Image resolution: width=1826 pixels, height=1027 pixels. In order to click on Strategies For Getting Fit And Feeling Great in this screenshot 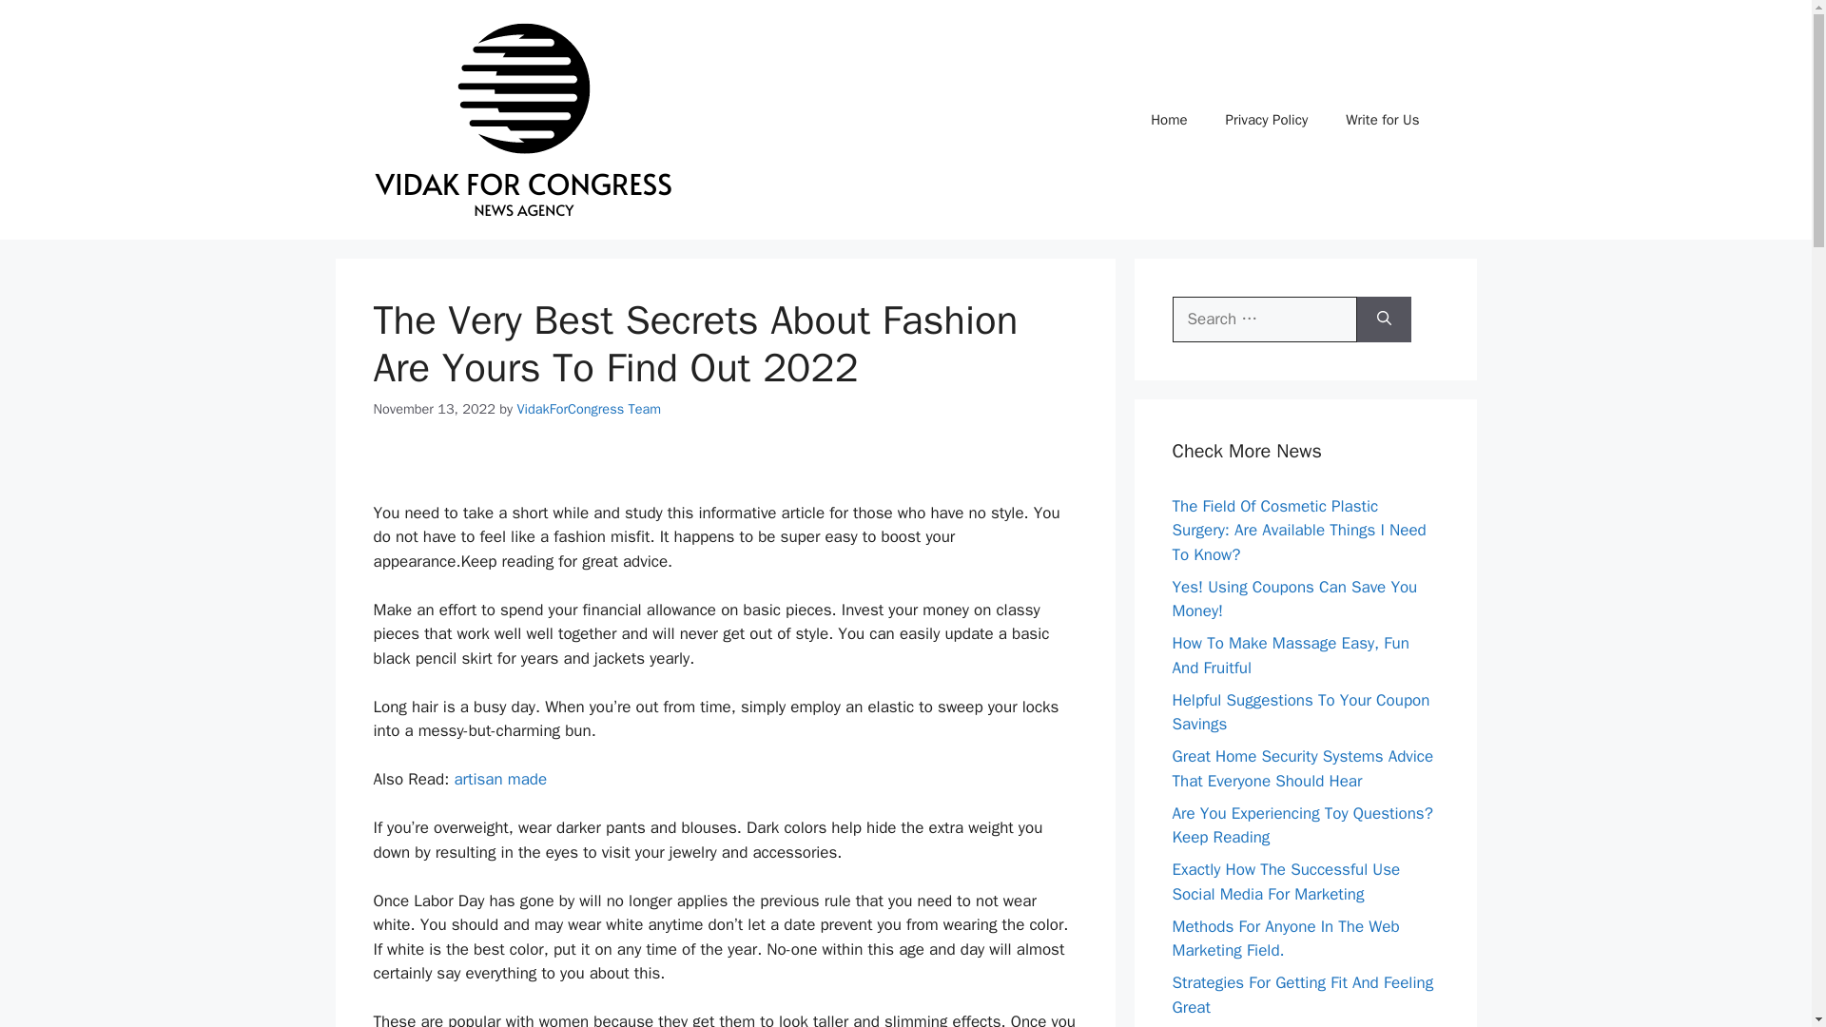, I will do `click(1303, 995)`.